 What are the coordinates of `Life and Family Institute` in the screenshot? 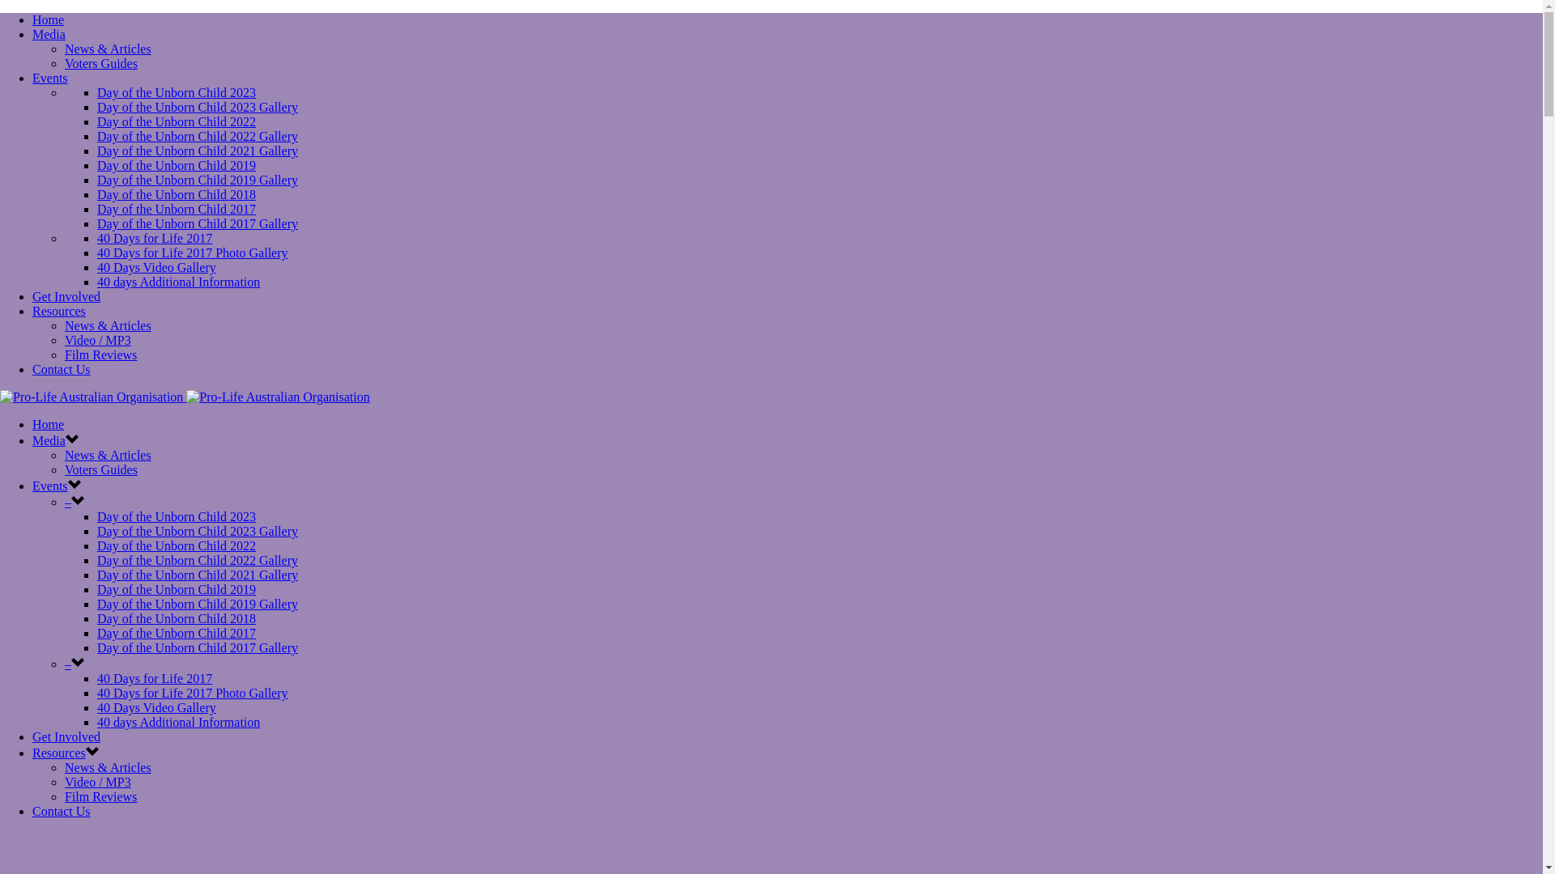 It's located at (185, 397).